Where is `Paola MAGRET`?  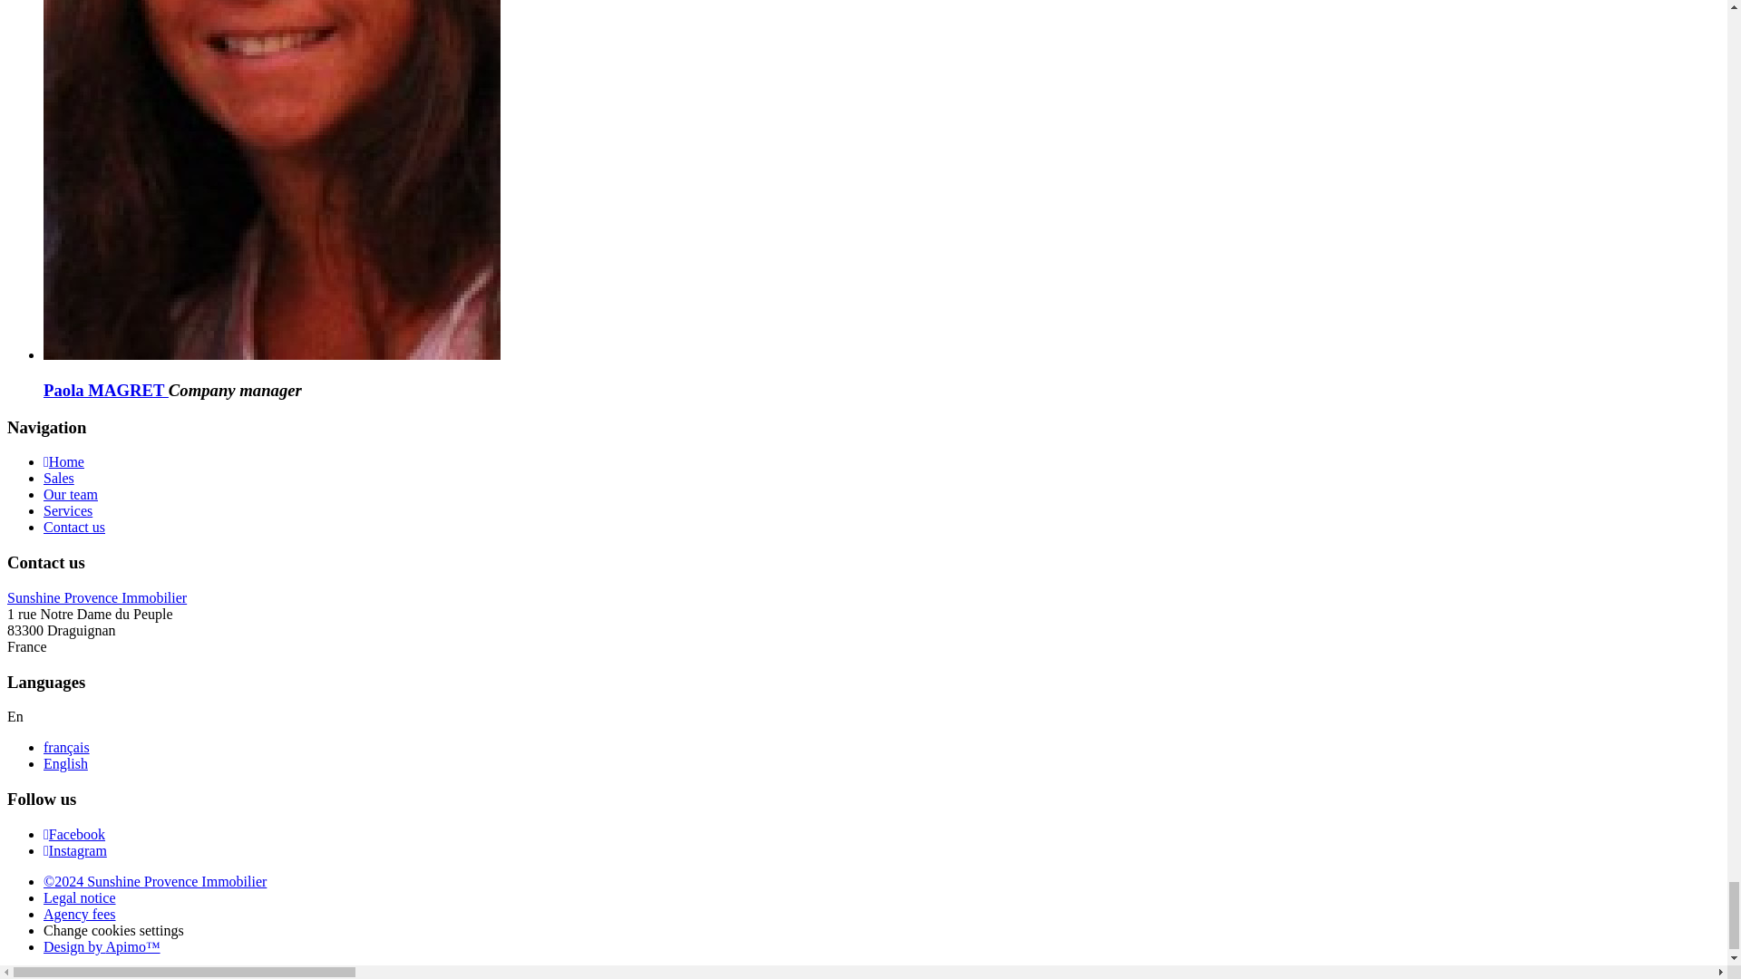 Paola MAGRET is located at coordinates (106, 390).